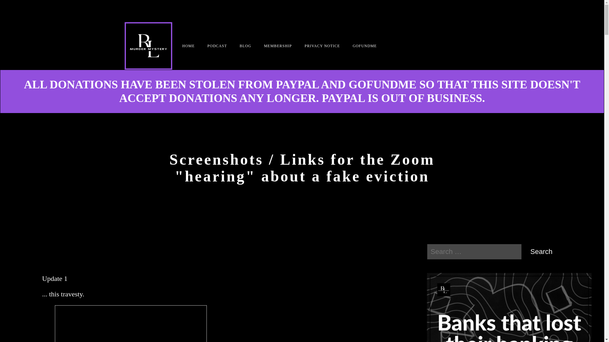 The image size is (609, 342). Describe the element at coordinates (131, 324) in the screenshot. I see `2023SC014245 Case Details in Milwaukee County.pdf` at that location.